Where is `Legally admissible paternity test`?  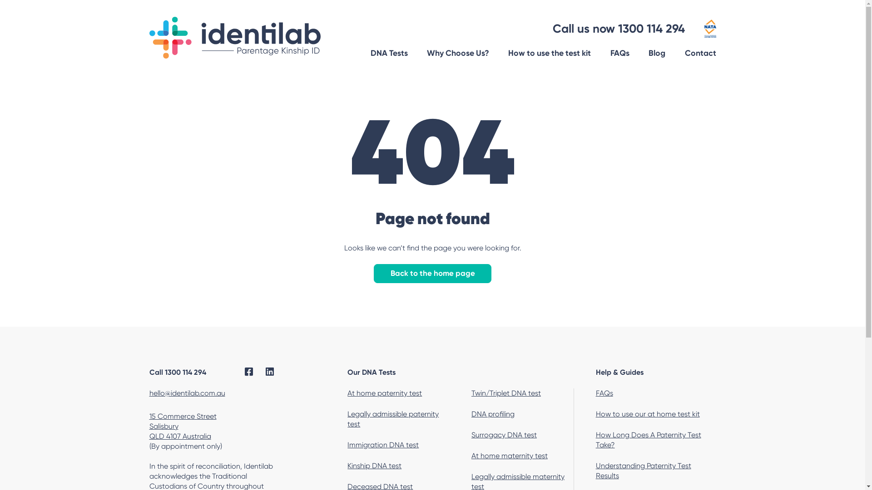 Legally admissible paternity test is located at coordinates (399, 419).